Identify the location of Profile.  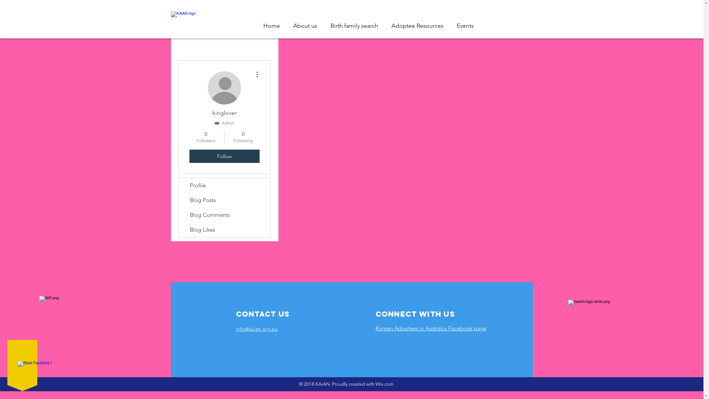
(225, 185).